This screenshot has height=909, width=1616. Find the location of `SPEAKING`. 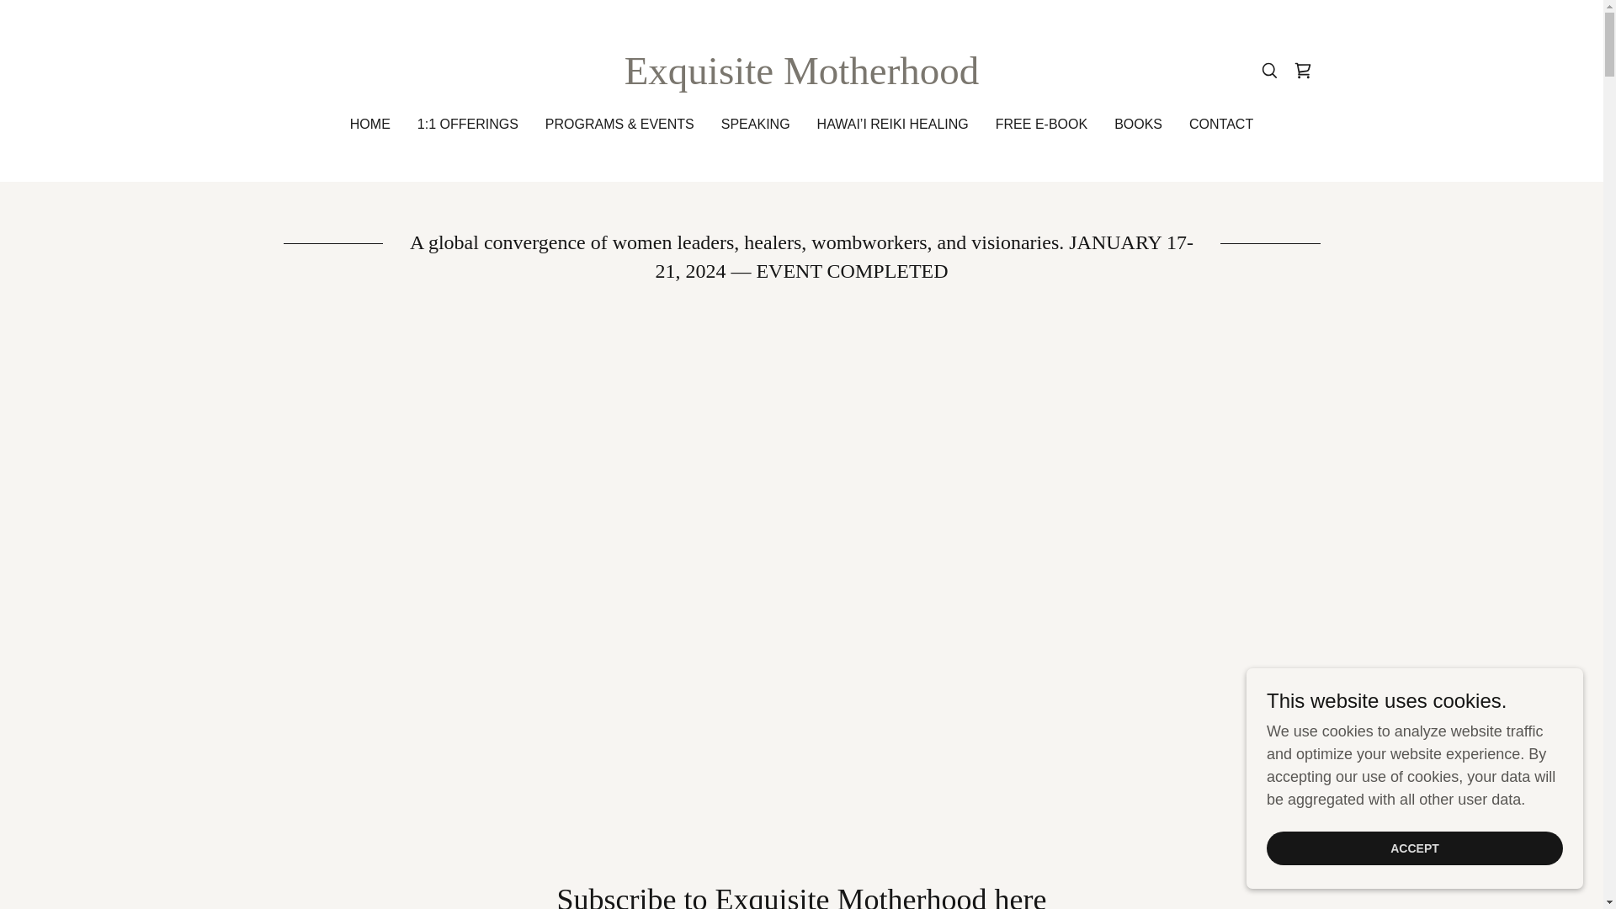

SPEAKING is located at coordinates (755, 125).